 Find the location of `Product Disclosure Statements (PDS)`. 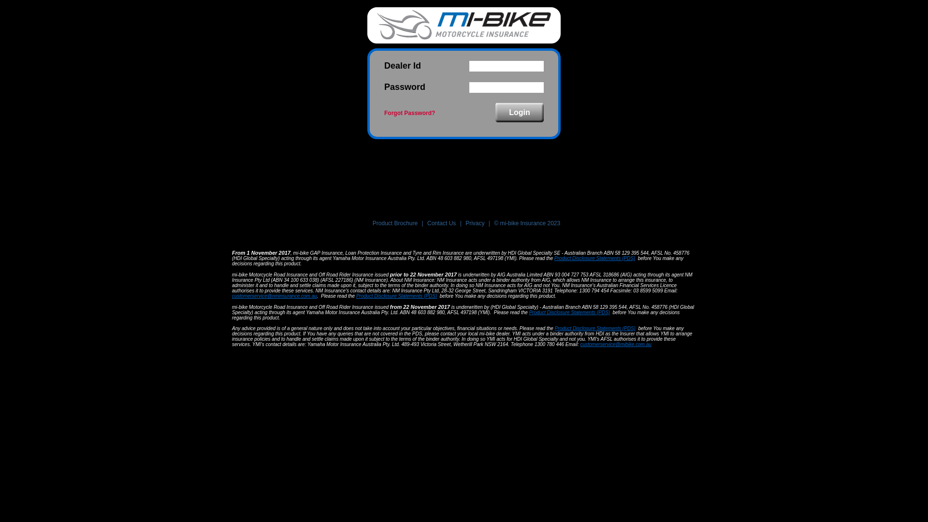

Product Disclosure Statements (PDS) is located at coordinates (594, 258).